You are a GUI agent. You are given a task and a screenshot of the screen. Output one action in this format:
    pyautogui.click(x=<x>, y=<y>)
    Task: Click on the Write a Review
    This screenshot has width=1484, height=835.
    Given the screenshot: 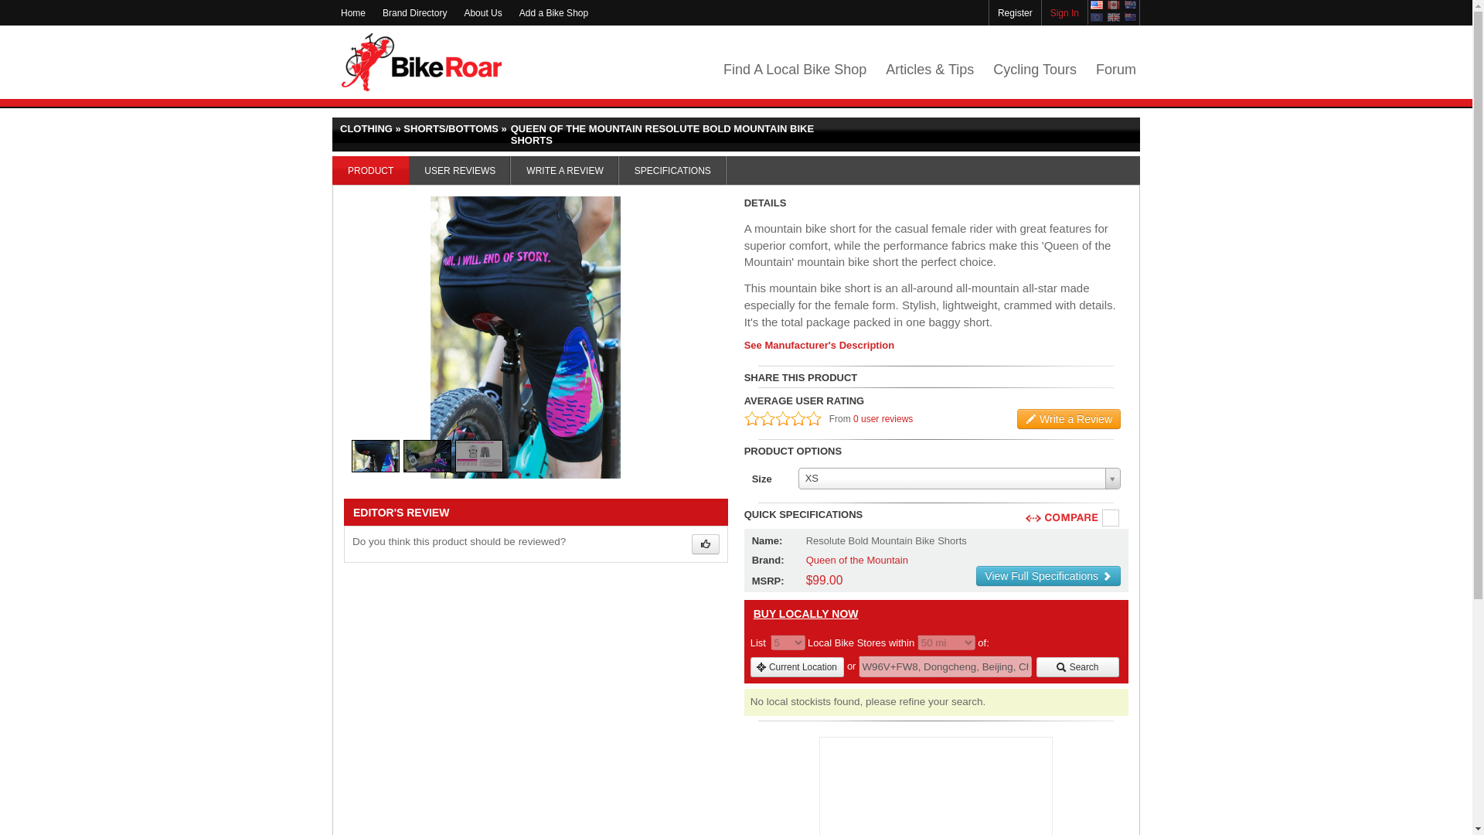 What is the action you would take?
    pyautogui.click(x=1068, y=419)
    